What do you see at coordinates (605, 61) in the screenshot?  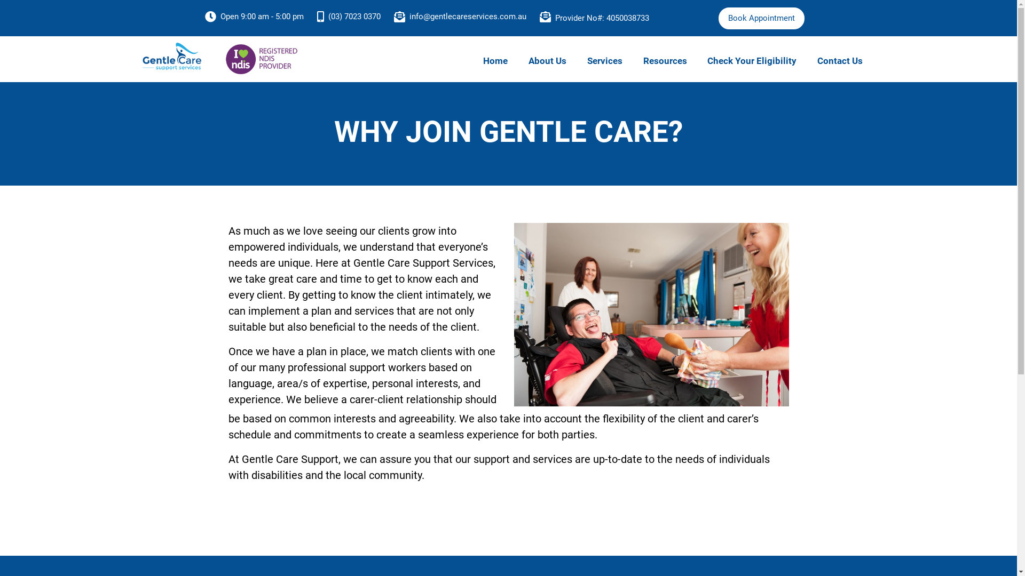 I see `Services` at bounding box center [605, 61].